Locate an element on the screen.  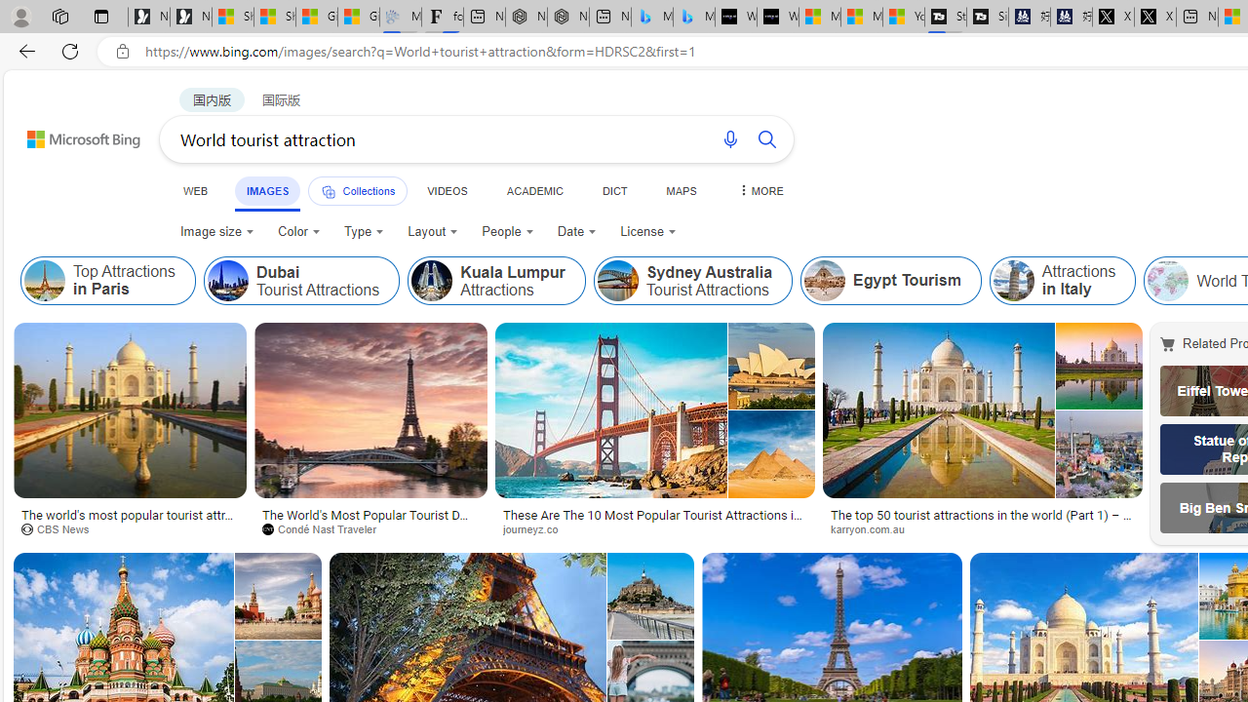
Kuala Lumpur Attractions is located at coordinates (496, 281).